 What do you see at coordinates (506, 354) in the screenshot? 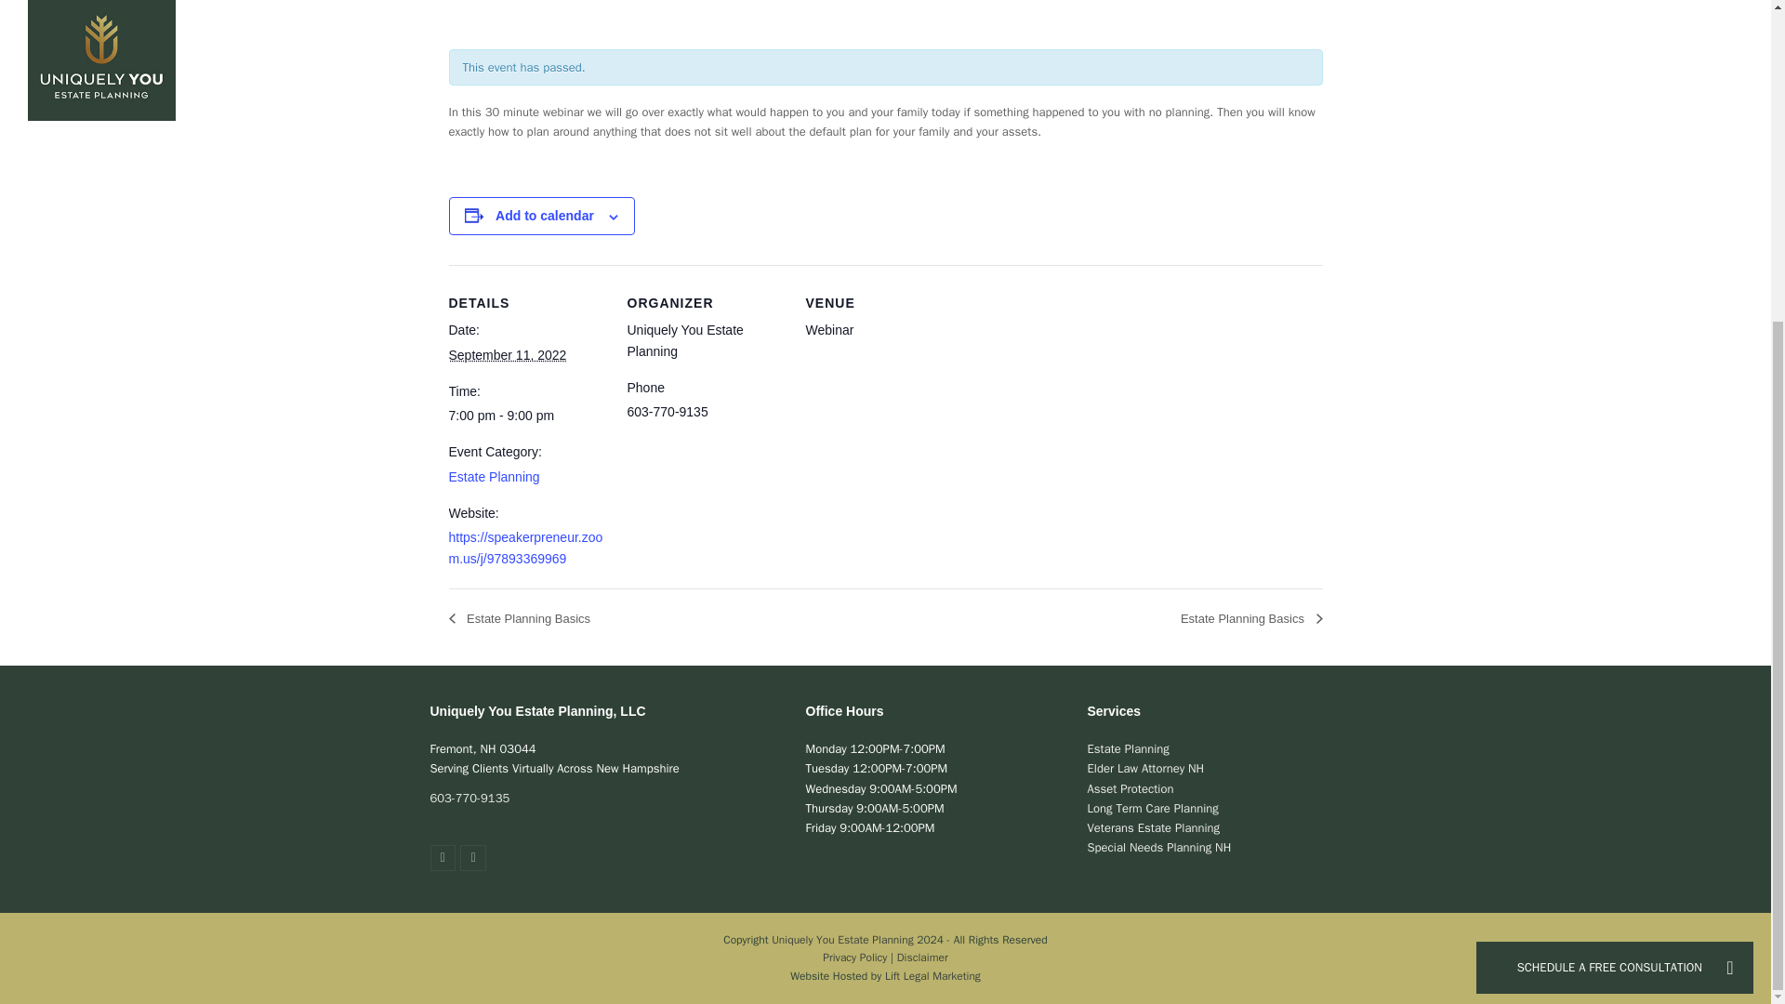
I see `2022-09-11` at bounding box center [506, 354].